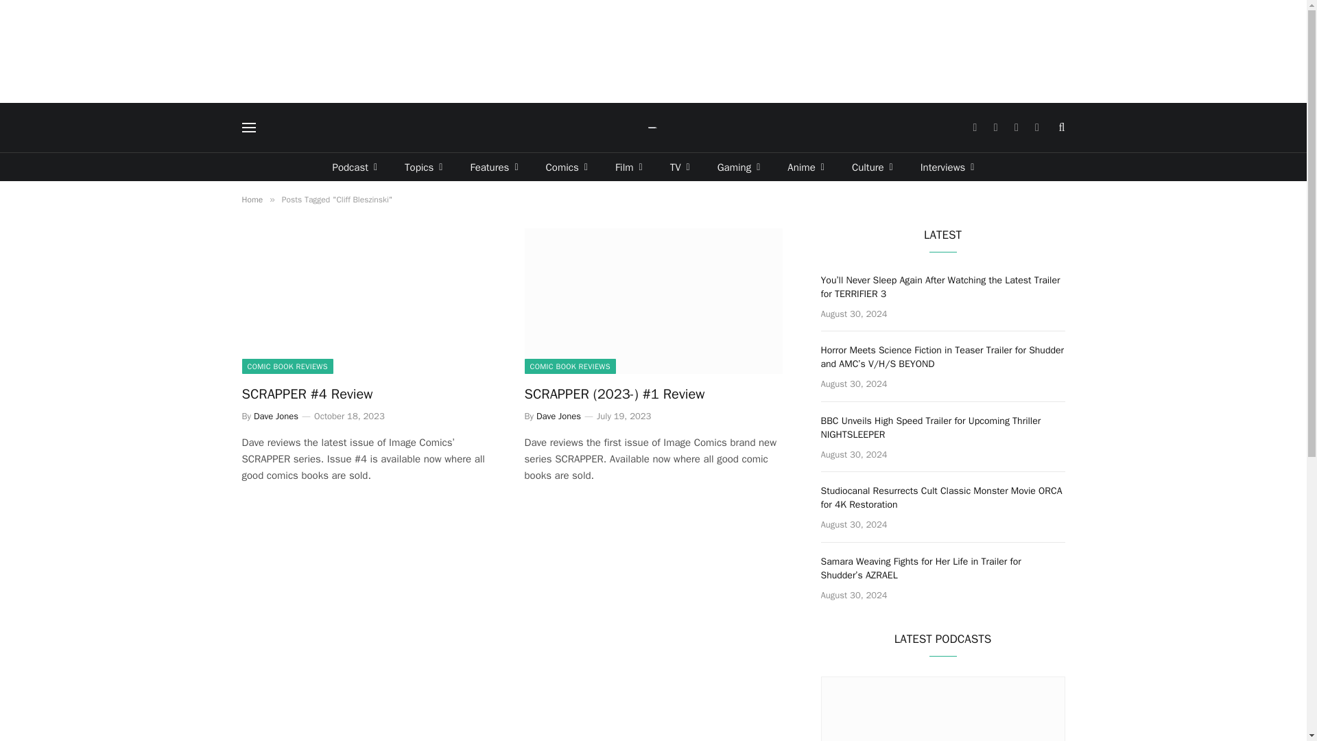  I want to click on Features, so click(494, 166).